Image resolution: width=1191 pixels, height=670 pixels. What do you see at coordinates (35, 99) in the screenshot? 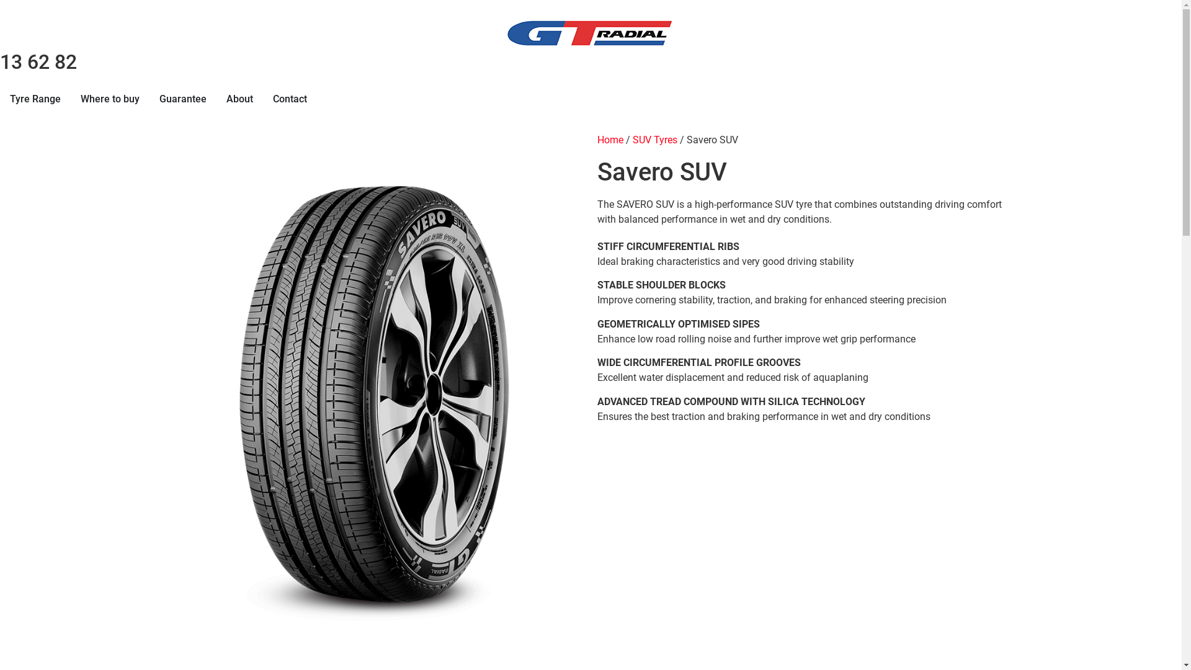
I see `Tyre Range` at bounding box center [35, 99].